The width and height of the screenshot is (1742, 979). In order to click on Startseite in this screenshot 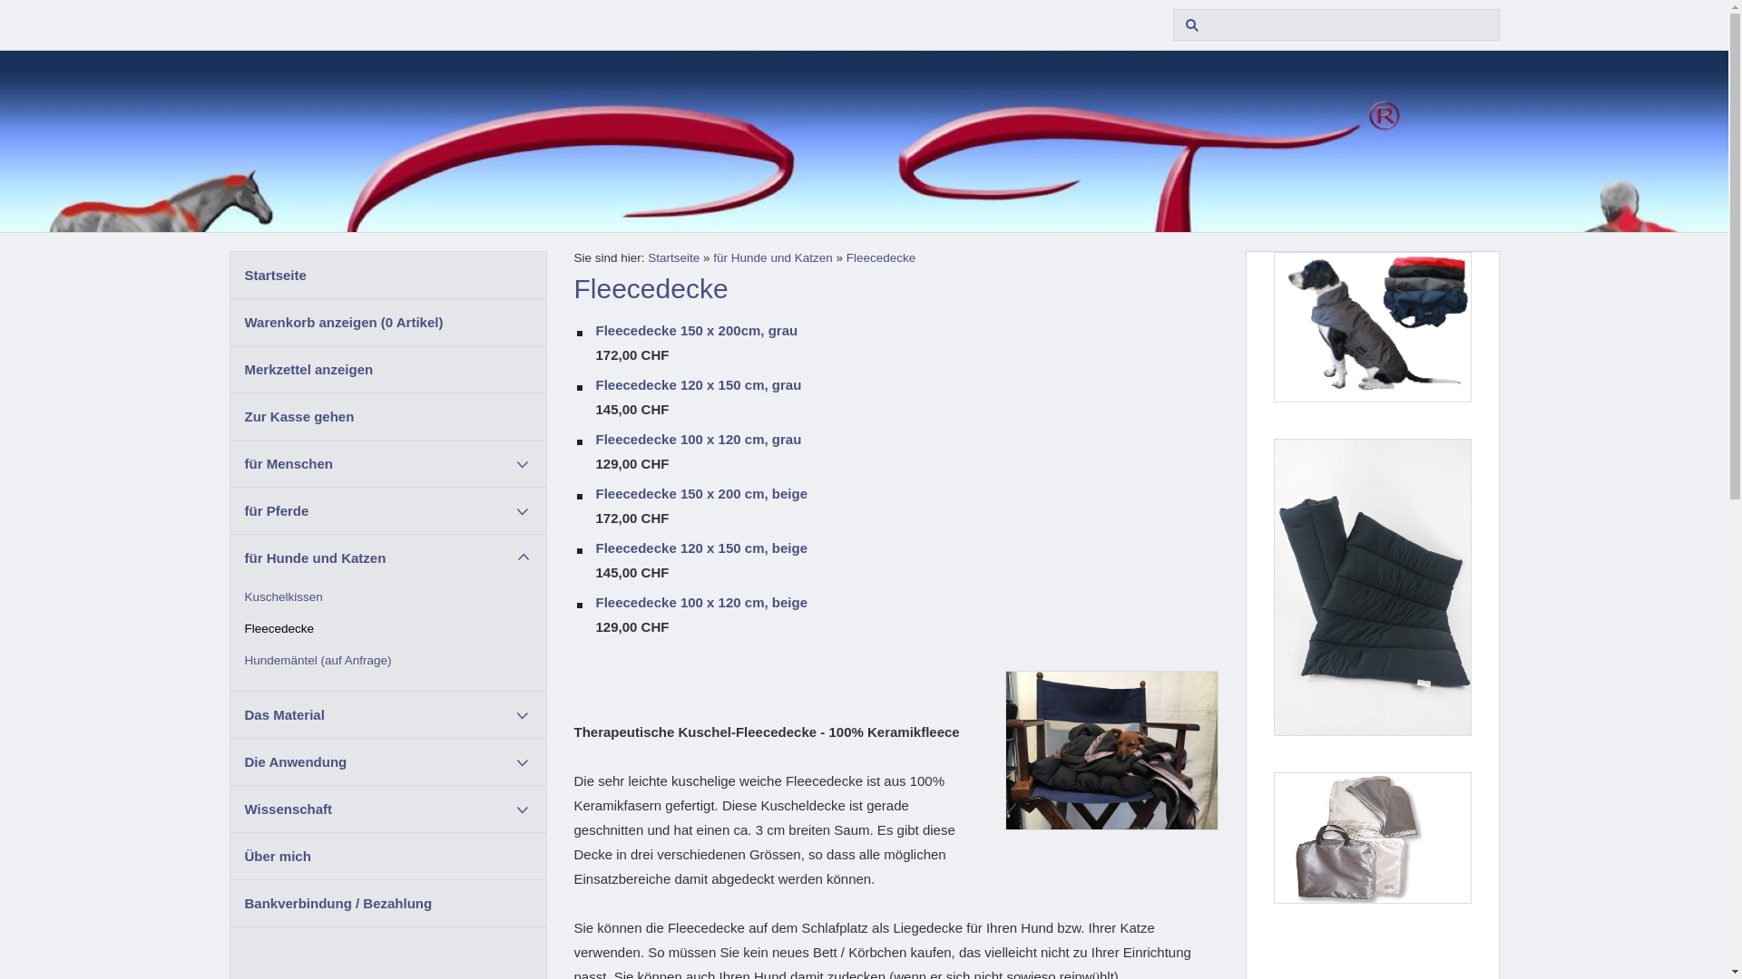, I will do `click(388, 276)`.